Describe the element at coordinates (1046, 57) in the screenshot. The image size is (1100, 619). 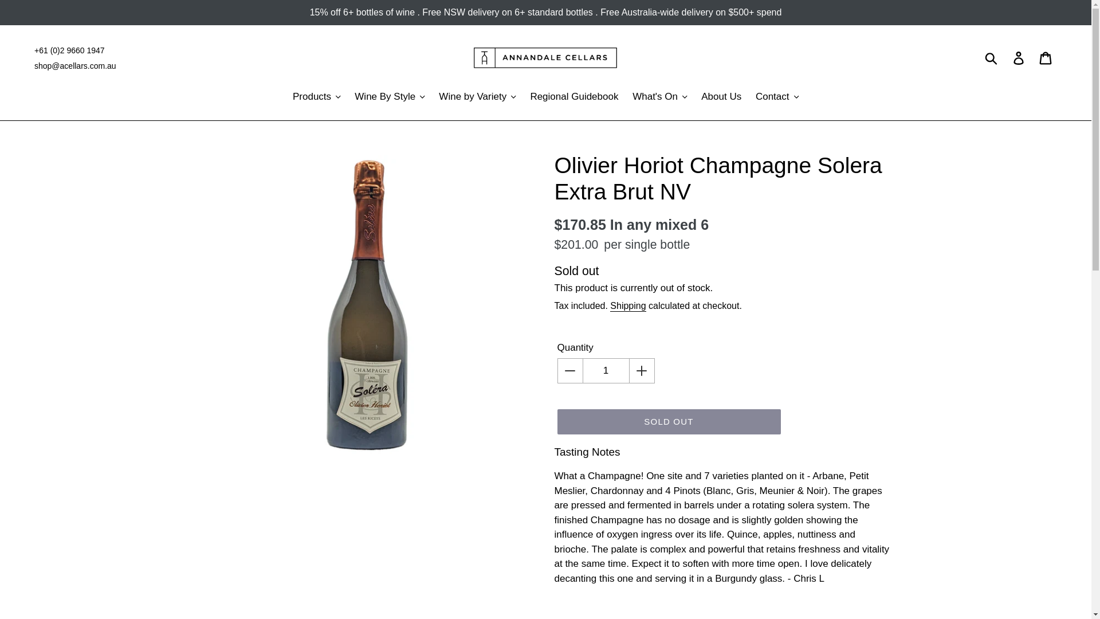
I see `Cart` at that location.